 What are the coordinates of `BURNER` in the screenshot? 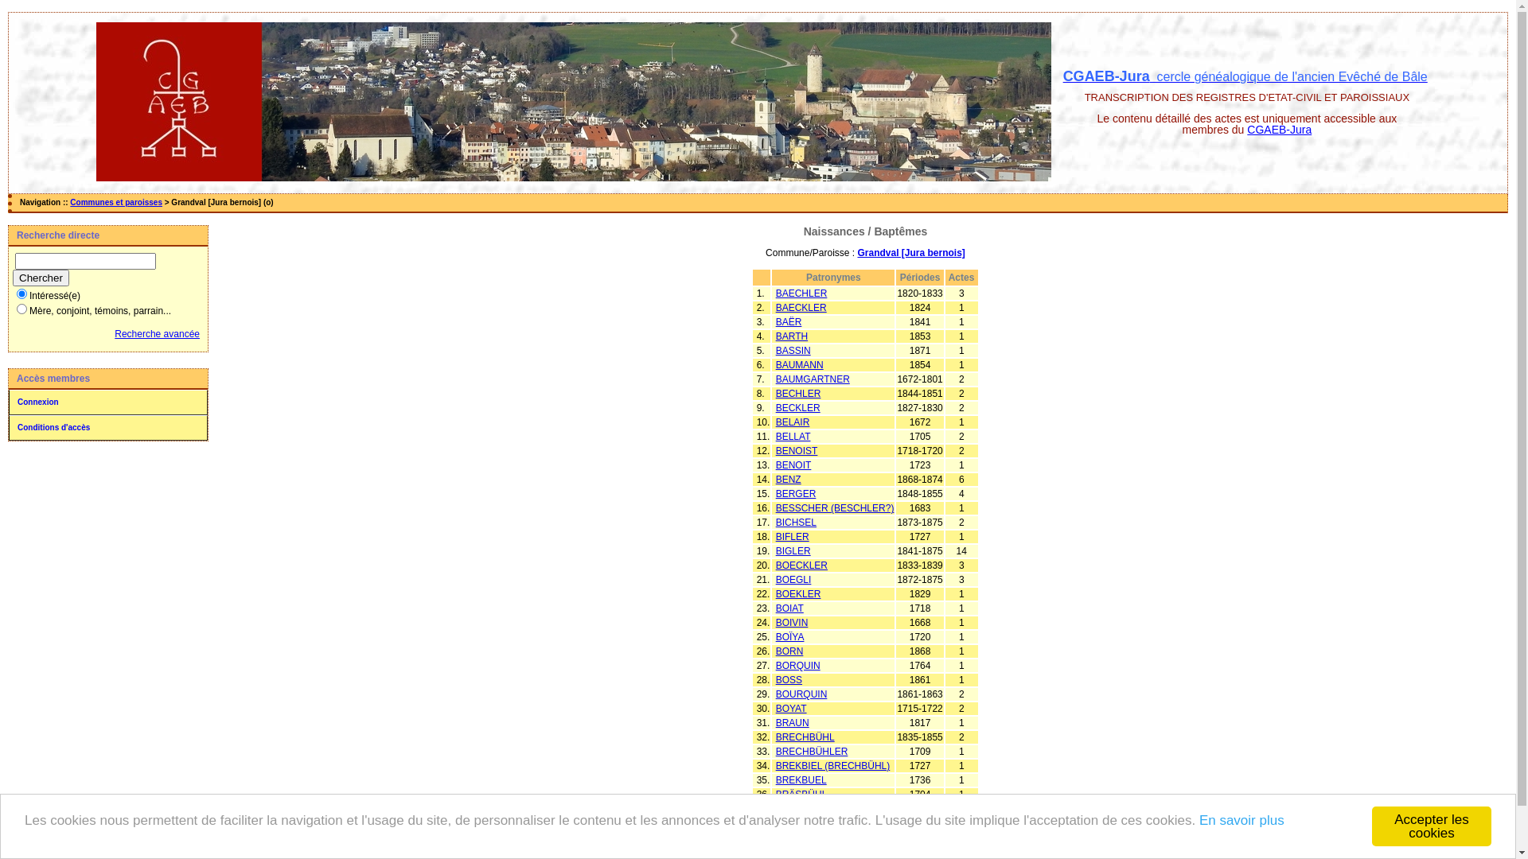 It's located at (796, 838).